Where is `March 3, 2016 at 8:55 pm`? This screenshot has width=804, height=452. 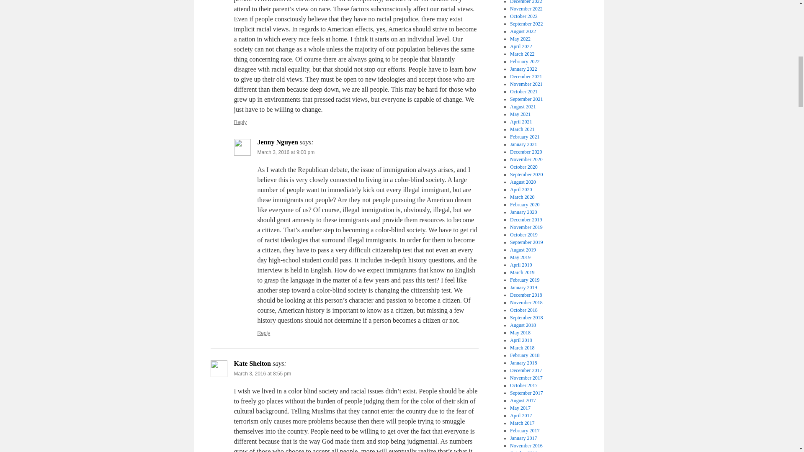 March 3, 2016 at 8:55 pm is located at coordinates (262, 373).